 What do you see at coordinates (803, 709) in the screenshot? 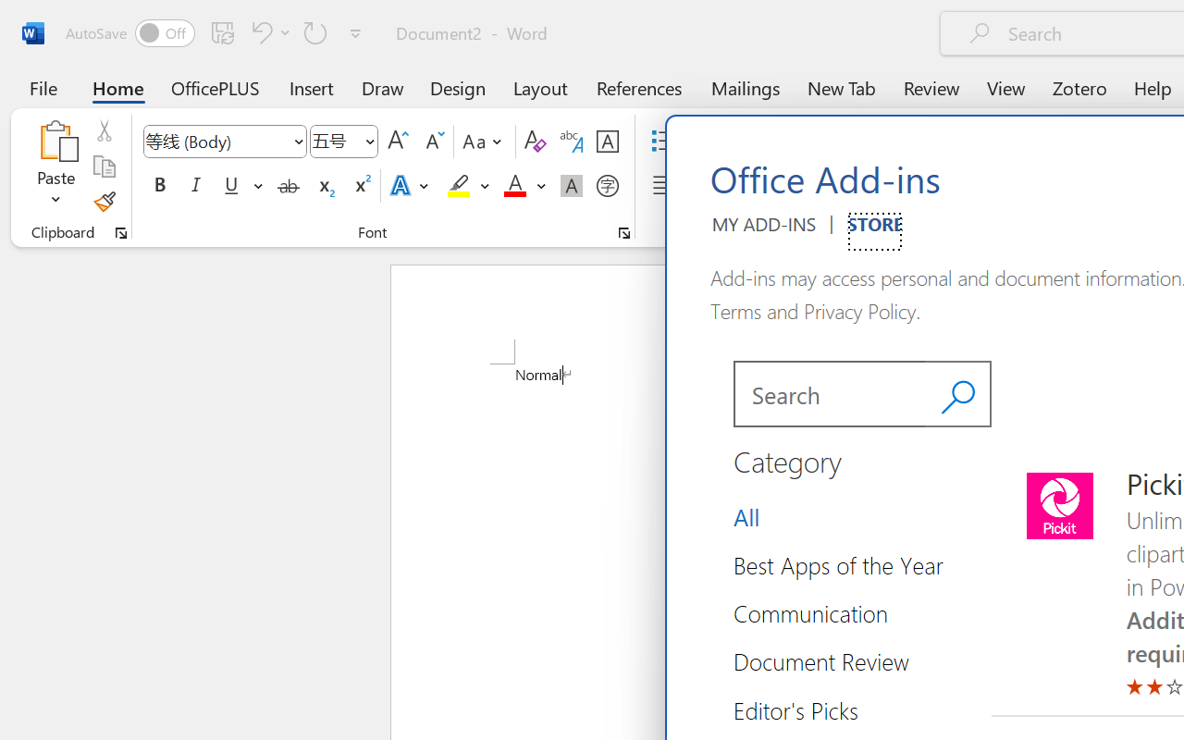
I see `Category Group Editor's Picks 5 of 14` at bounding box center [803, 709].